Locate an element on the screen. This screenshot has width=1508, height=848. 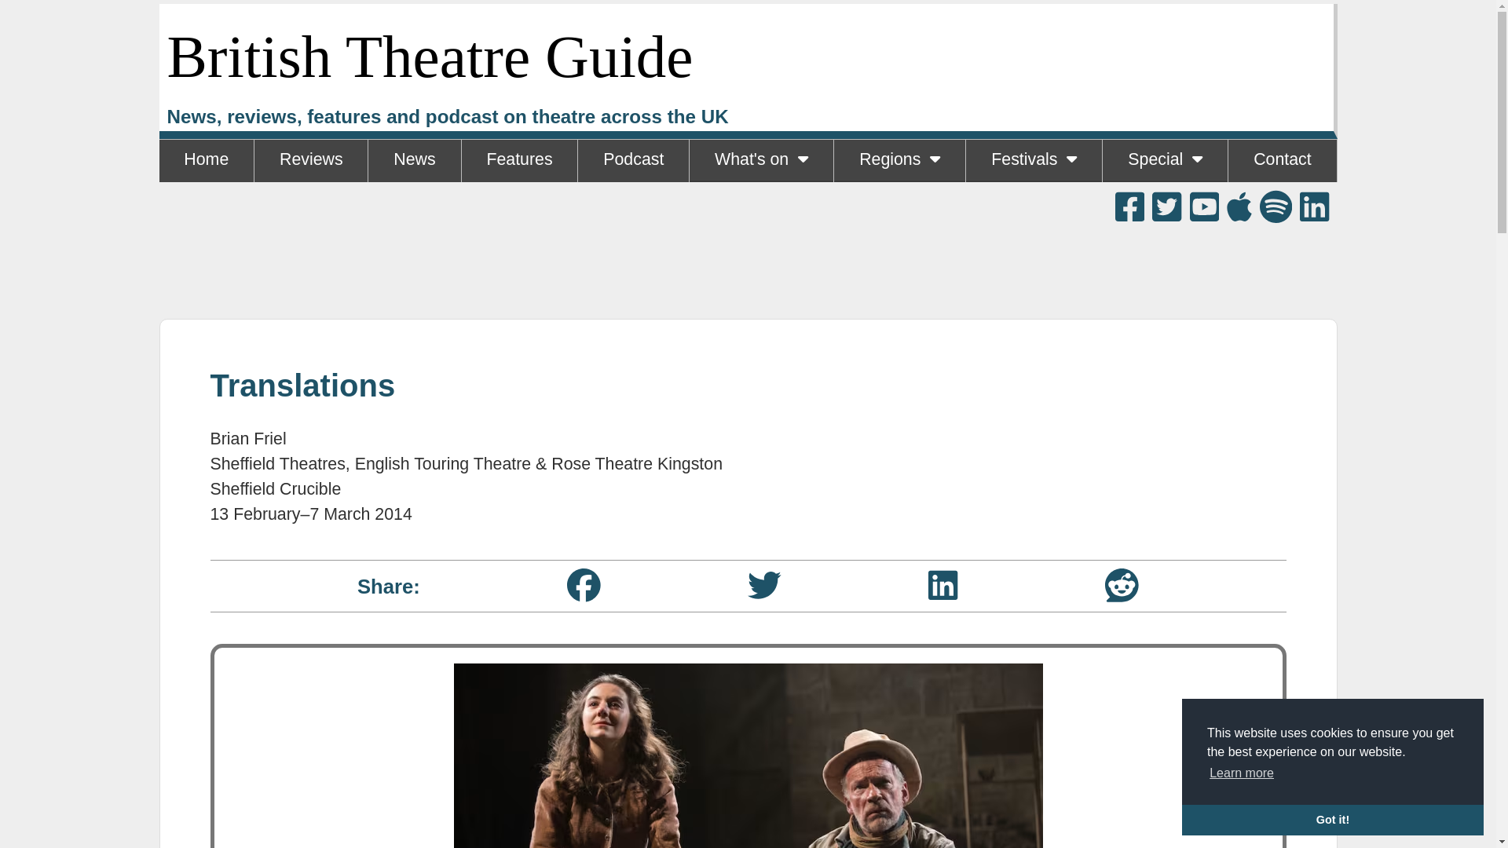
Features is located at coordinates (519, 160).